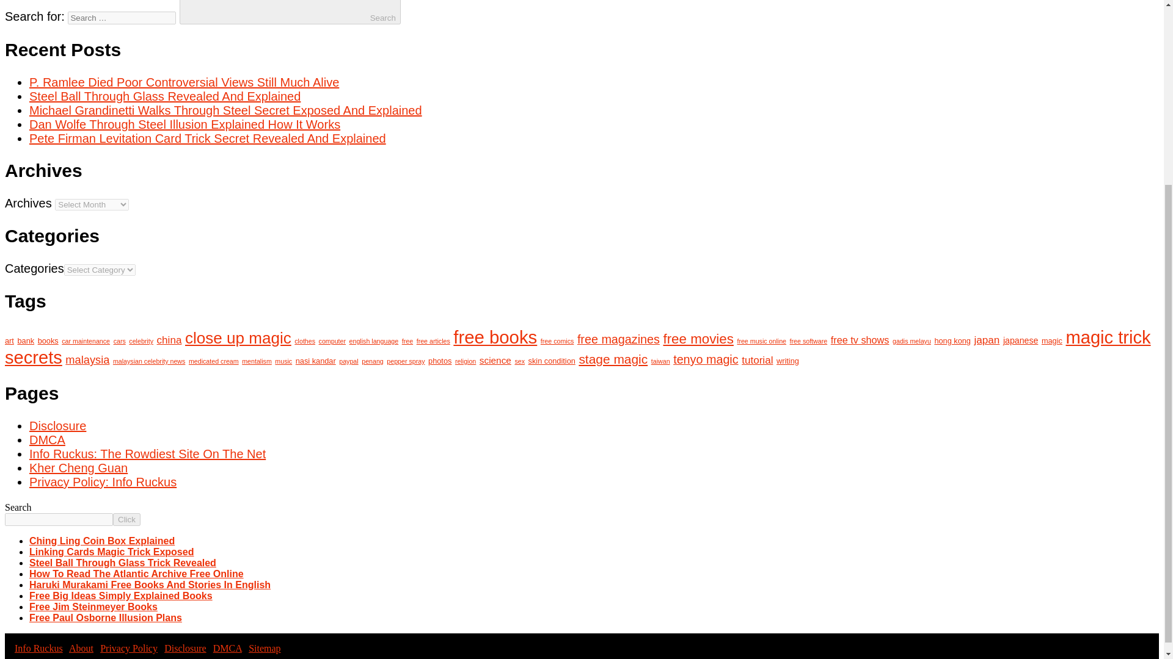 The width and height of the screenshot is (1173, 659). What do you see at coordinates (860, 339) in the screenshot?
I see `free tv shows` at bounding box center [860, 339].